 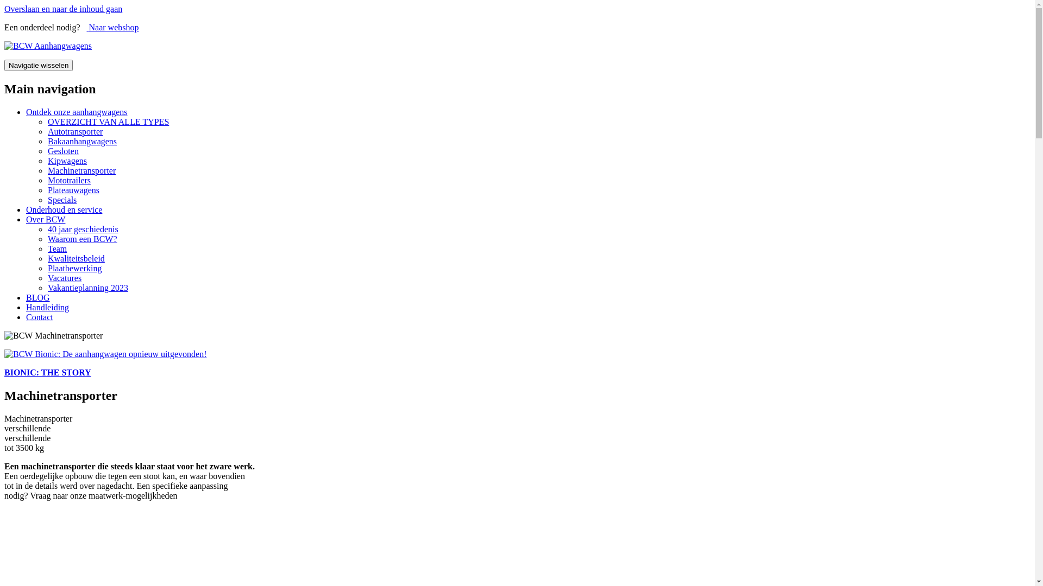 I want to click on Gesloten, so click(x=63, y=151).